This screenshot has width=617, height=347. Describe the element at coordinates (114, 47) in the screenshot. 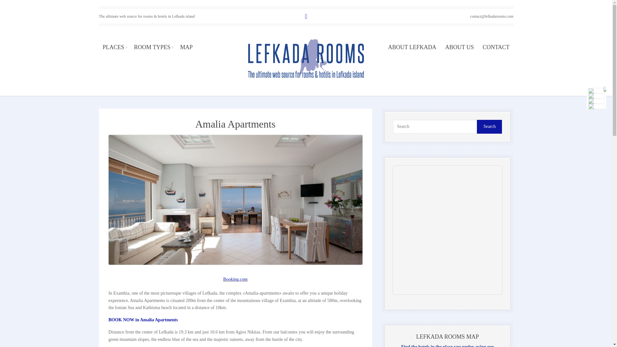

I see `PLACES` at that location.